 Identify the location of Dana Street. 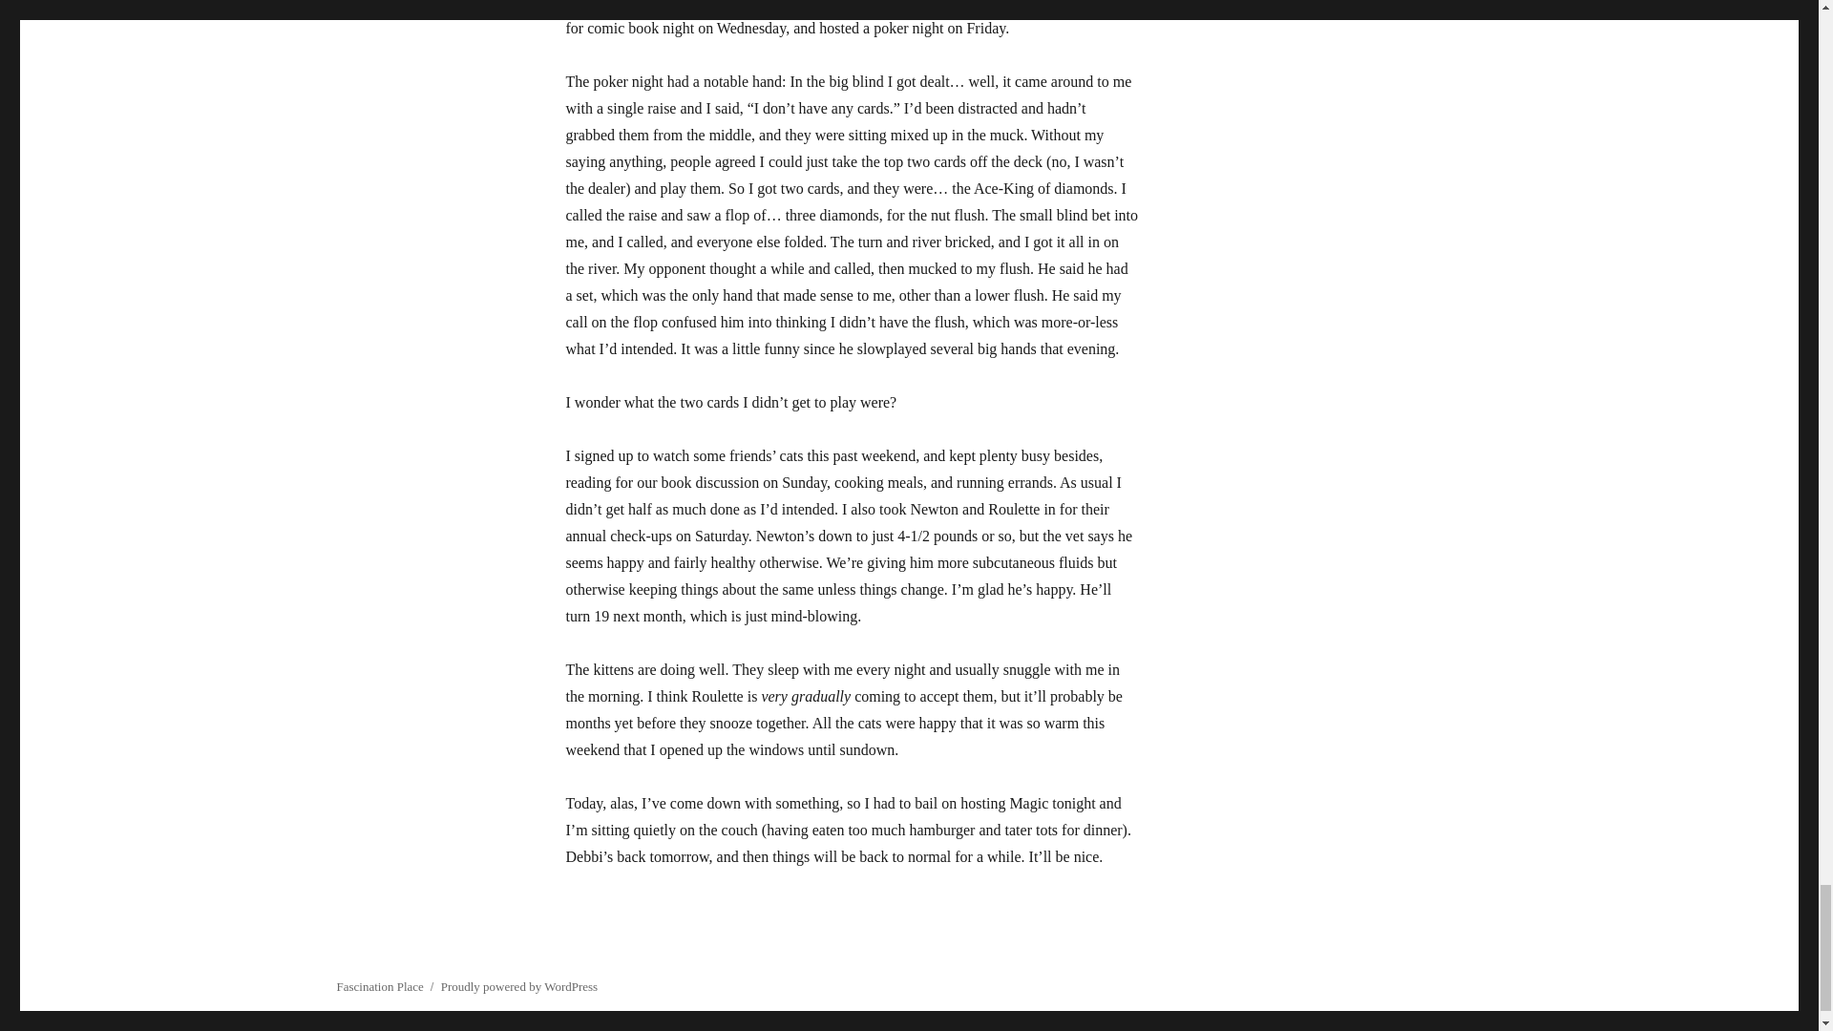
(1083, 4).